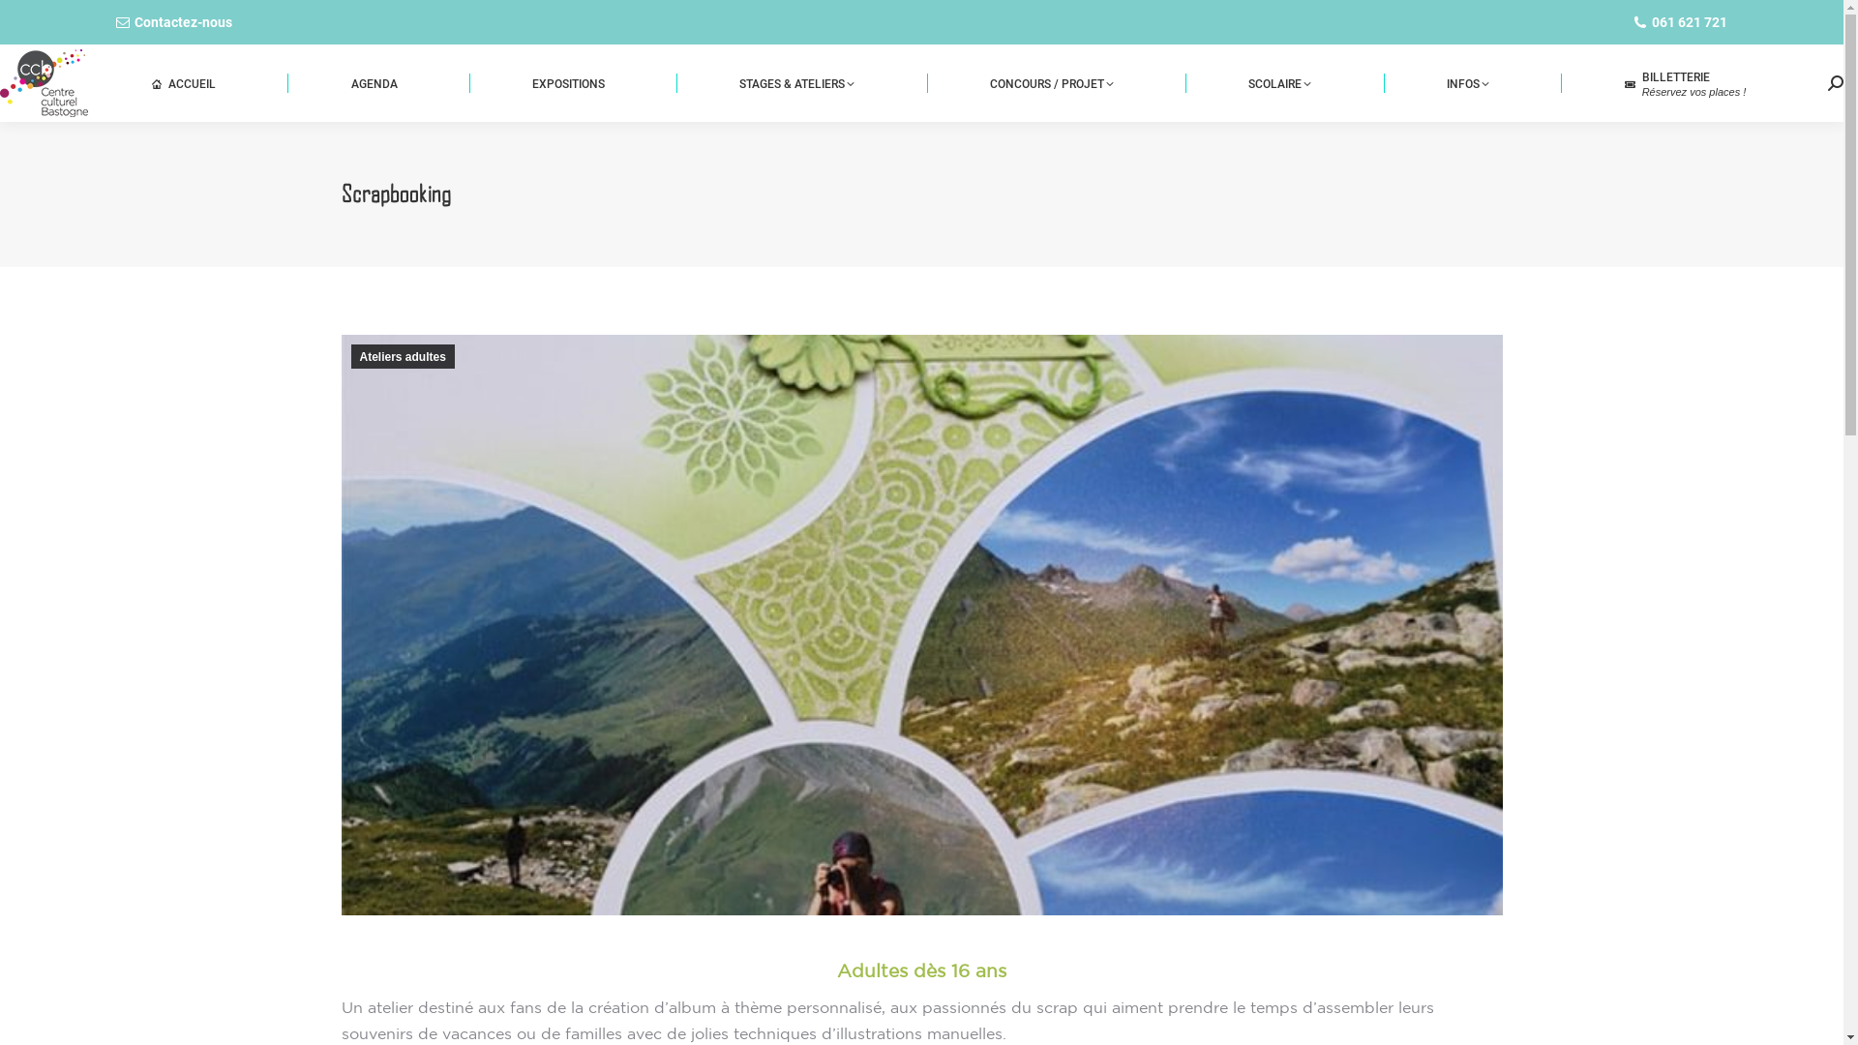 The height and width of the screenshot is (1045, 1858). I want to click on Scrap site, so click(921, 625).